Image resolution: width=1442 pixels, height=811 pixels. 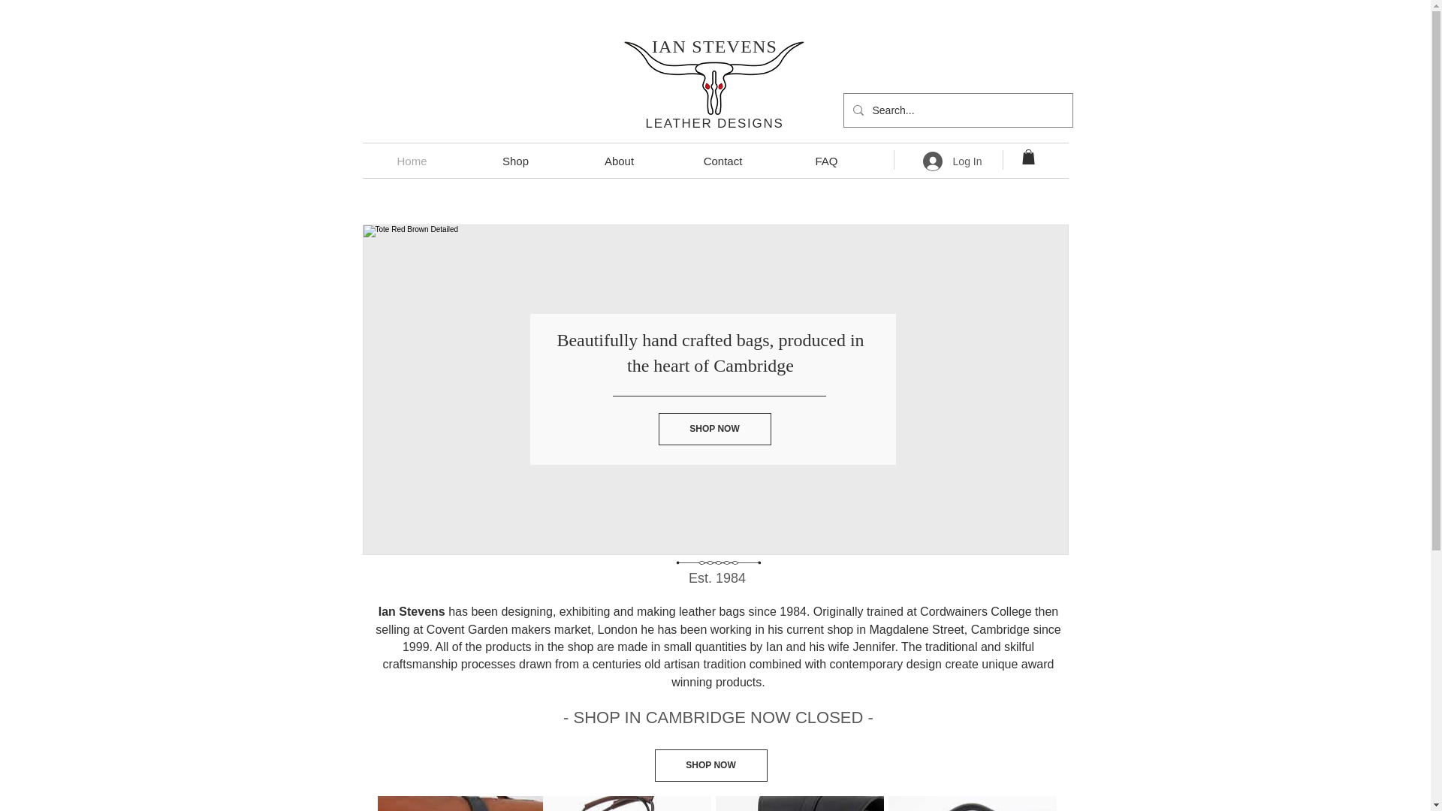 What do you see at coordinates (826, 161) in the screenshot?
I see `FAQ` at bounding box center [826, 161].